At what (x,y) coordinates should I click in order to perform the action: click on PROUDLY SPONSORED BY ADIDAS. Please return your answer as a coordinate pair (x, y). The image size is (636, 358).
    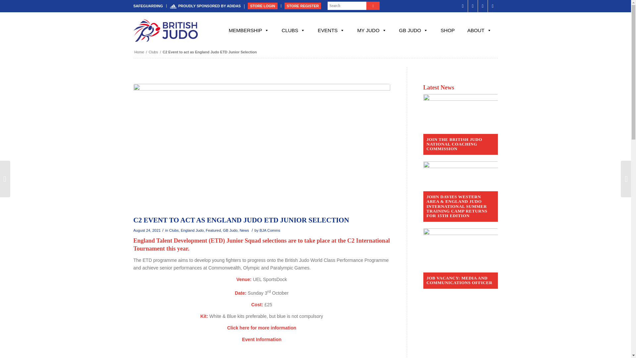
    Looking at the image, I should click on (205, 6).